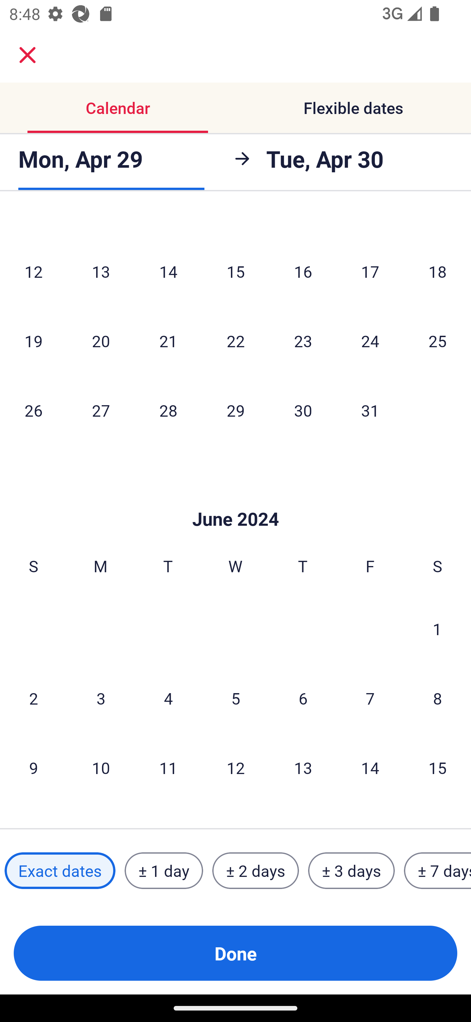 Image resolution: width=471 pixels, height=1022 pixels. I want to click on 13 Thursday, June 13, 2024, so click(303, 767).